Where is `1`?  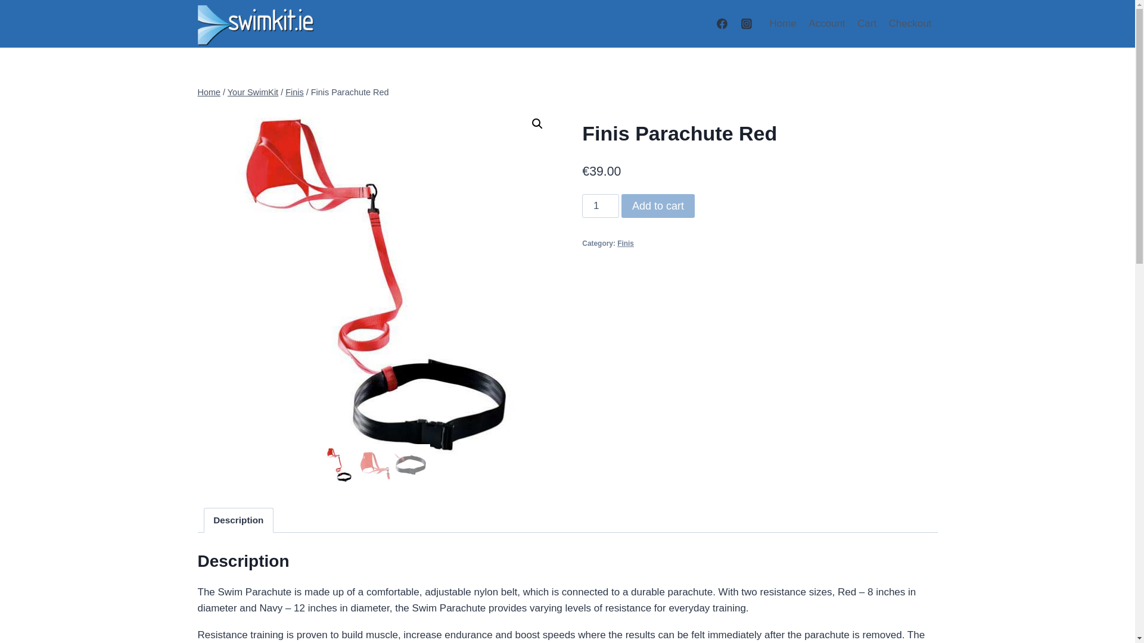 1 is located at coordinates (601, 206).